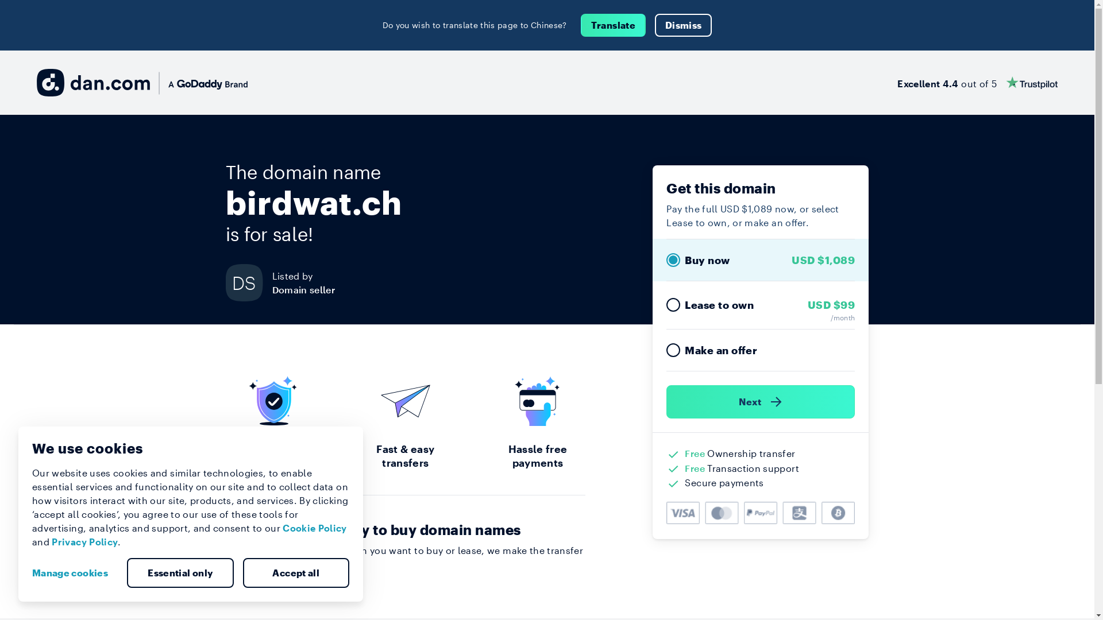  I want to click on Excellent 4.4 out of 5, so click(978, 83).